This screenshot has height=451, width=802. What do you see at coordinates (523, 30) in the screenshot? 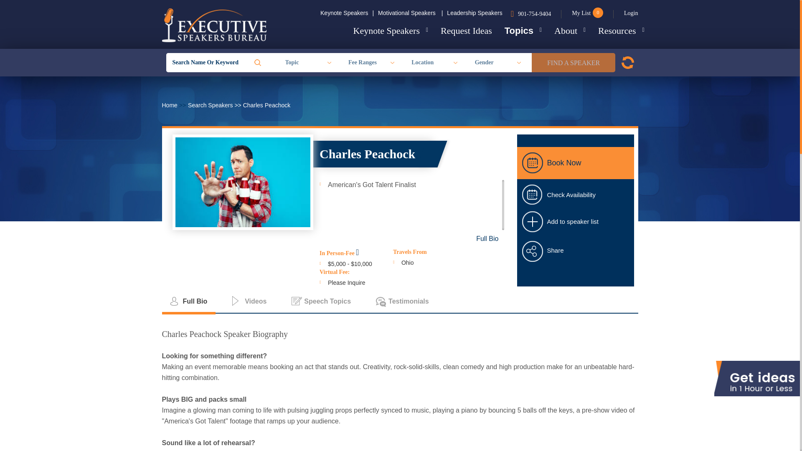
I see `Review trending speech topics` at bounding box center [523, 30].